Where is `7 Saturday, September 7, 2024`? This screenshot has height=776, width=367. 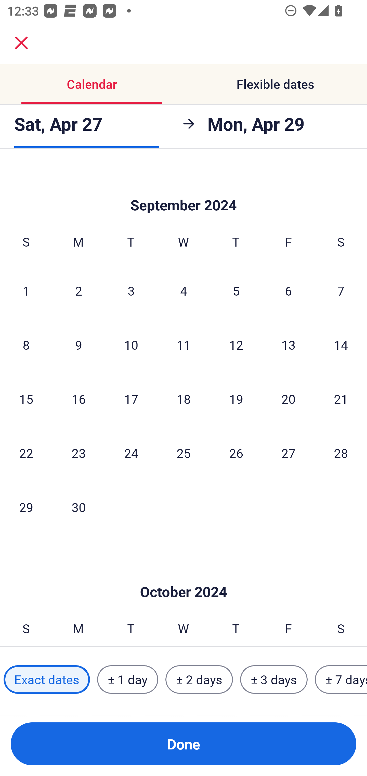 7 Saturday, September 7, 2024 is located at coordinates (341, 290).